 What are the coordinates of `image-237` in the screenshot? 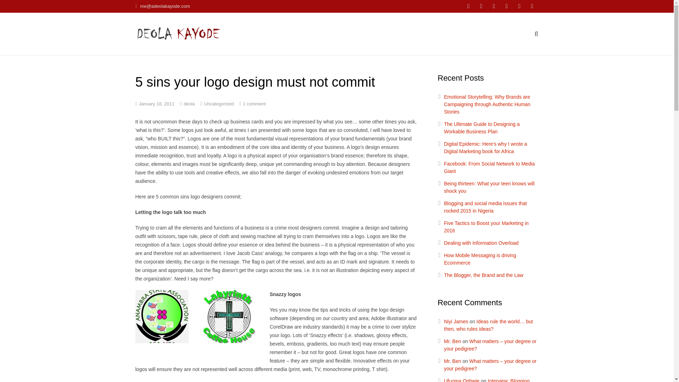 It's located at (228, 316).